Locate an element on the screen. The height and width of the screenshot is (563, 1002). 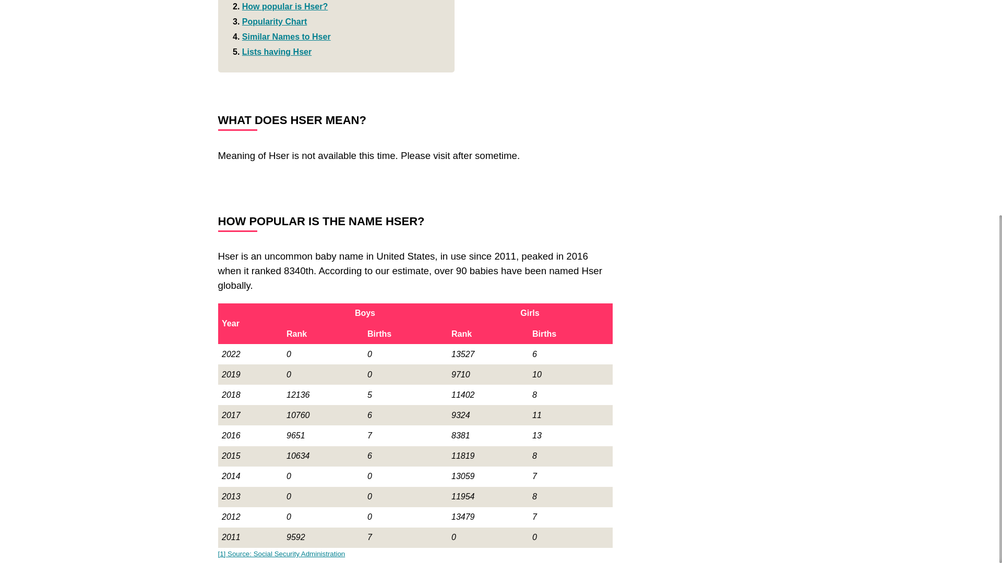
How popular is Hser? is located at coordinates (285, 6).